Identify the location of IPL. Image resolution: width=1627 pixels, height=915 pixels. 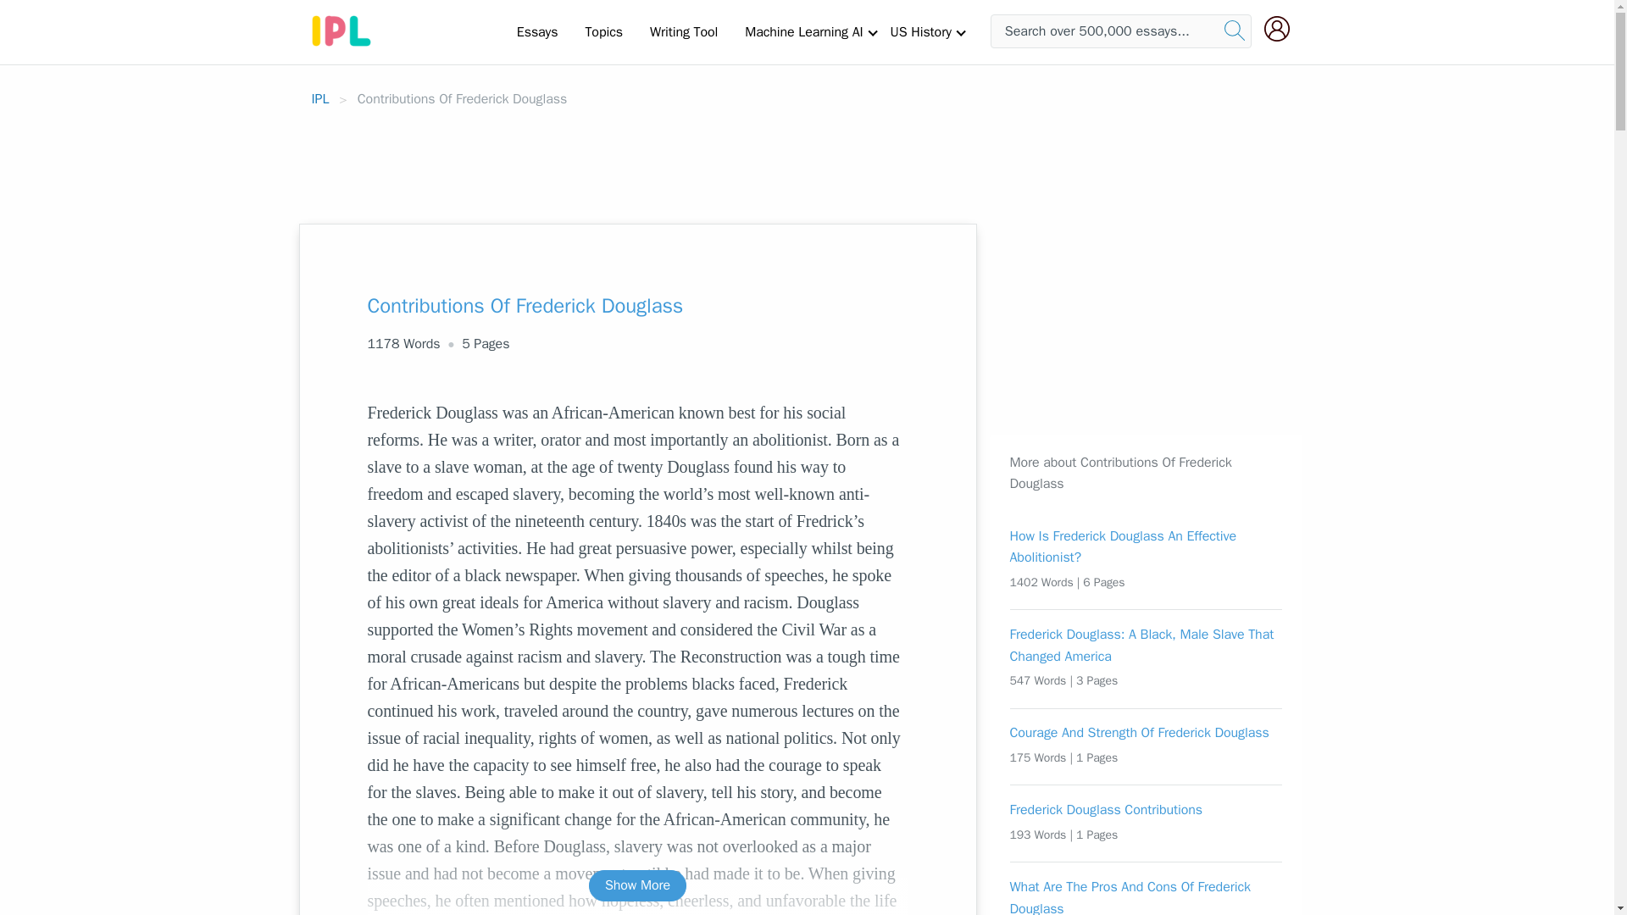
(320, 98).